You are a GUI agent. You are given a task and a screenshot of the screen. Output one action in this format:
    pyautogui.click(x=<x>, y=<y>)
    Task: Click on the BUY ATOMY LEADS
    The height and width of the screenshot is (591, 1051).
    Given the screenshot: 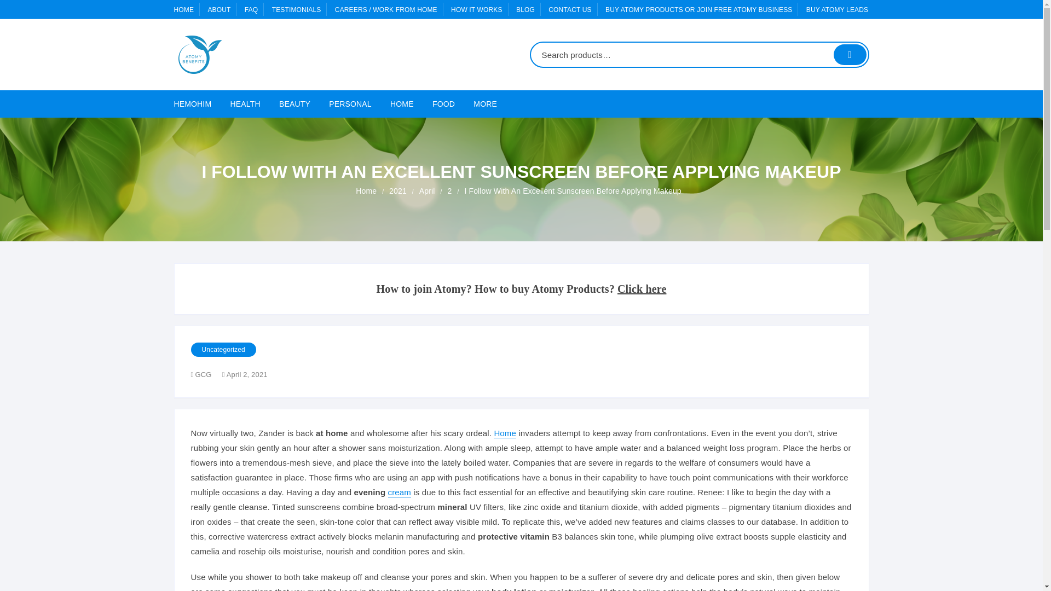 What is the action you would take?
    pyautogui.click(x=836, y=9)
    